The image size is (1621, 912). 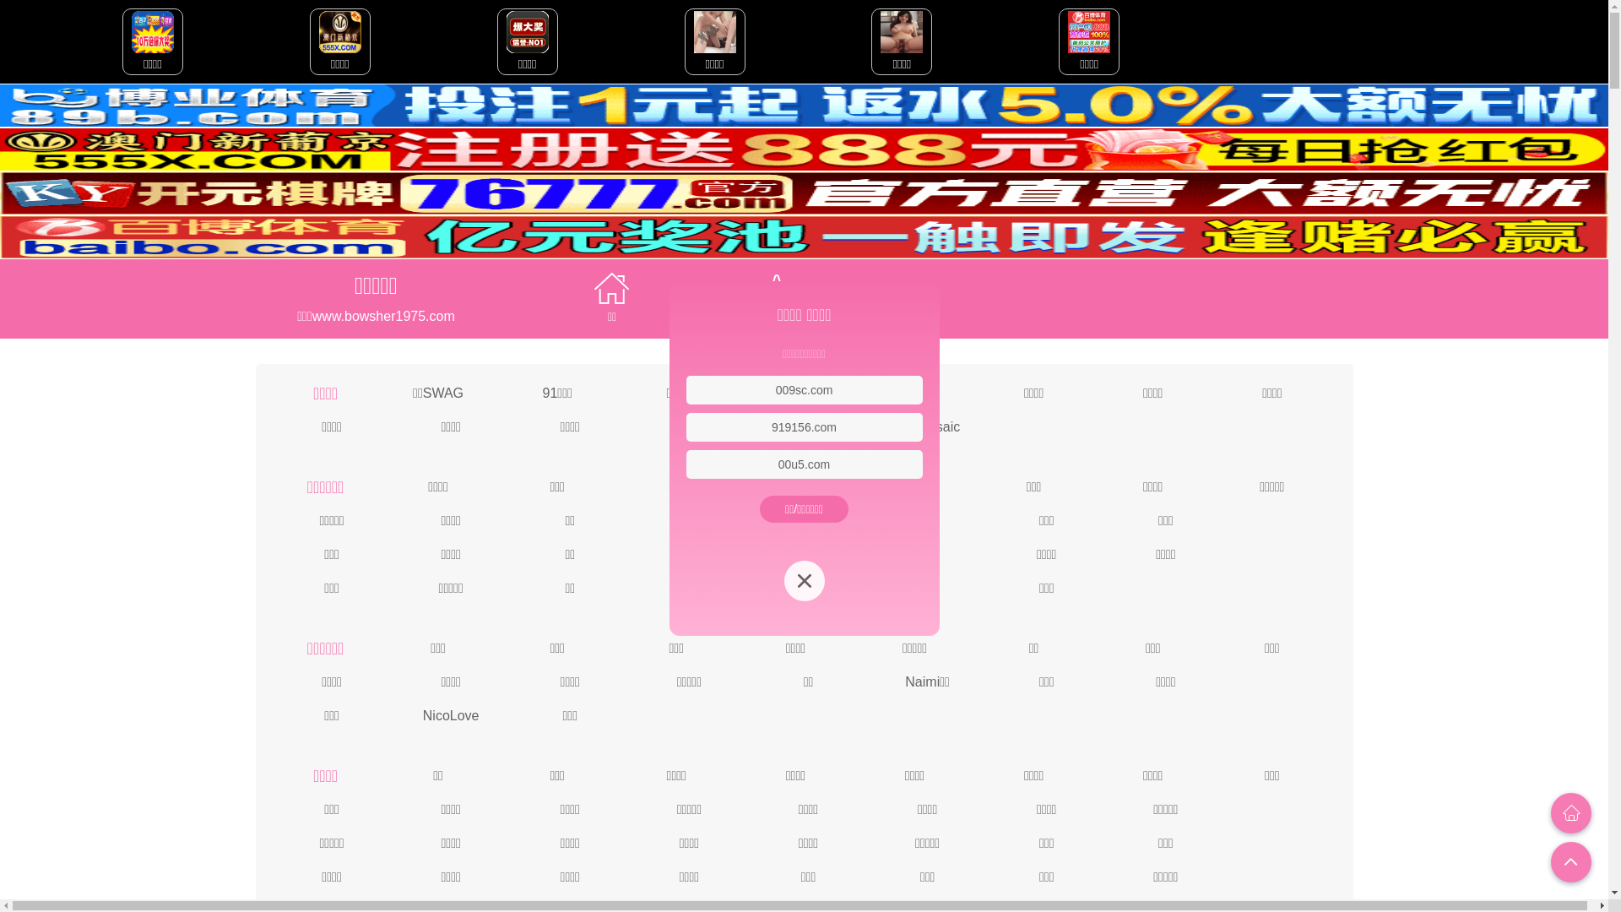 I want to click on 009sc.com, so click(x=805, y=390).